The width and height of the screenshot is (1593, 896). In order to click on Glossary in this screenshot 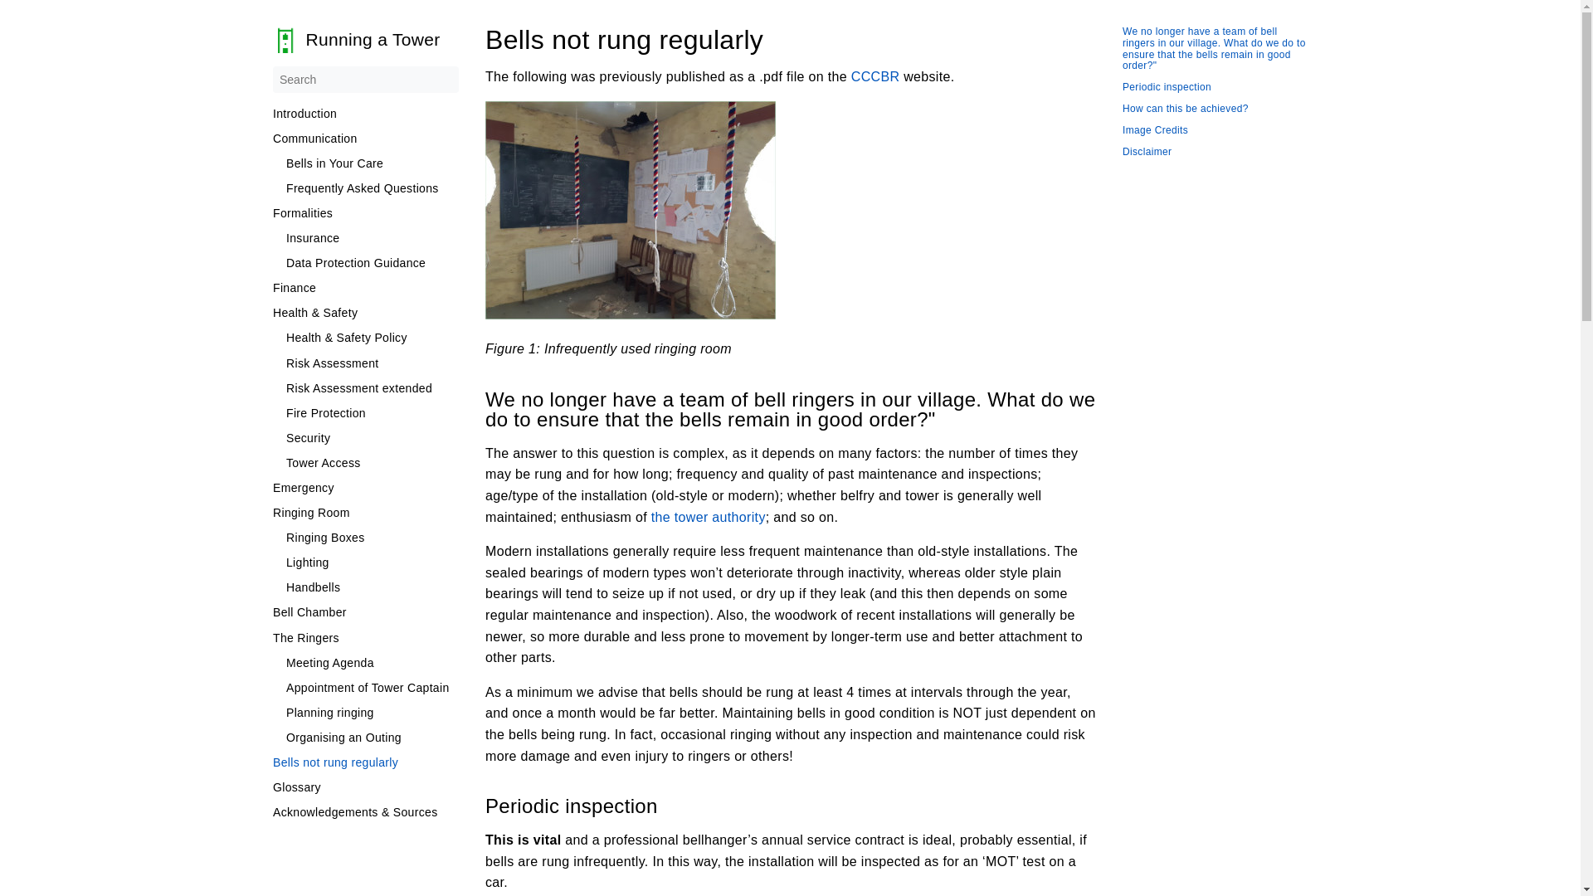, I will do `click(365, 786)`.